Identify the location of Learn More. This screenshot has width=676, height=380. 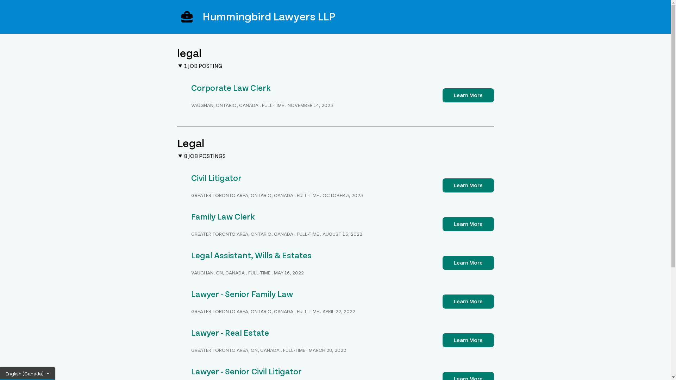
(468, 95).